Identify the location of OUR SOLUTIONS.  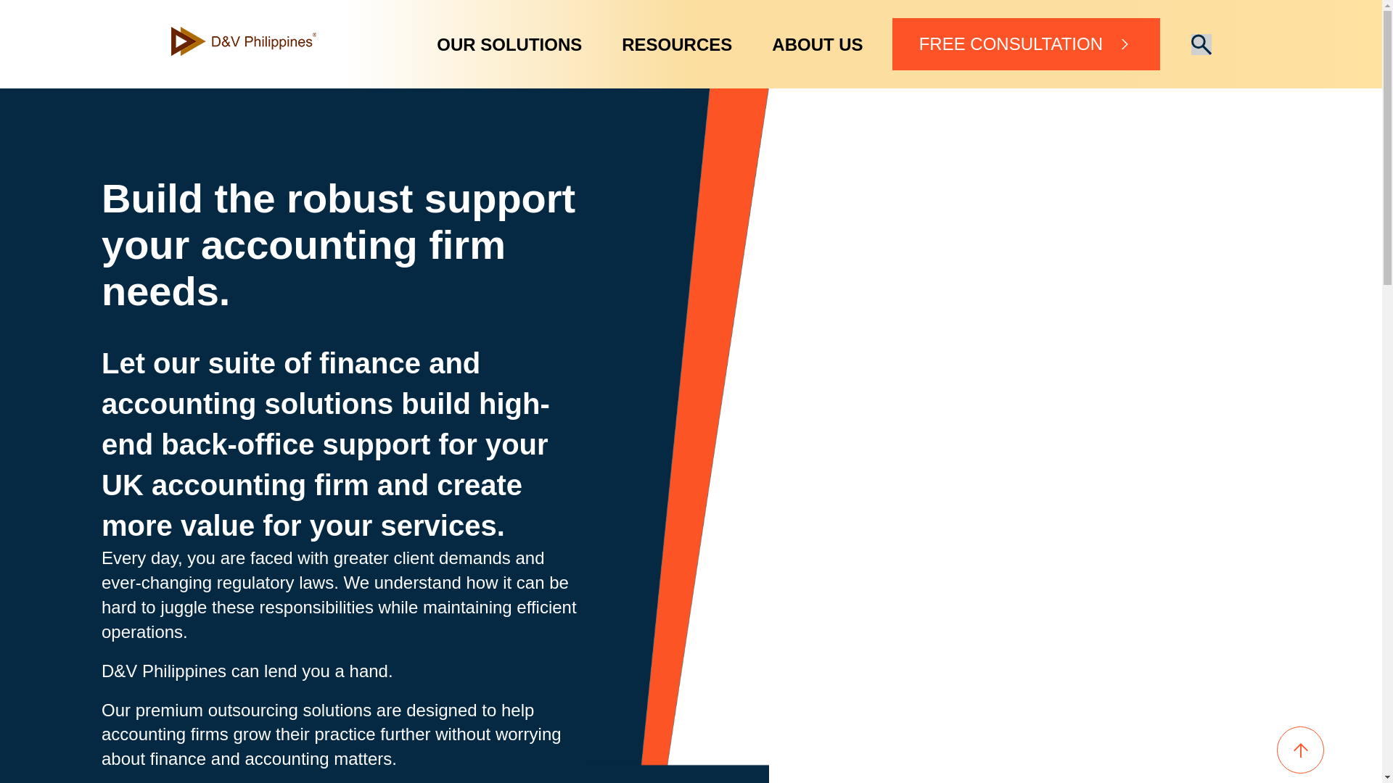
(509, 43).